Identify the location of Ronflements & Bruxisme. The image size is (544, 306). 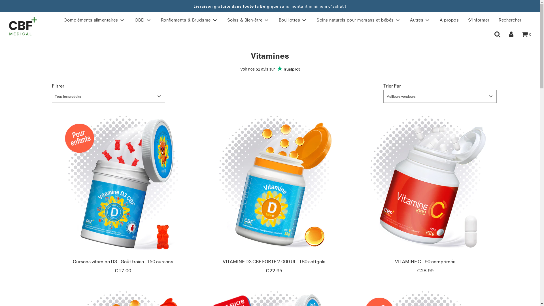
(189, 20).